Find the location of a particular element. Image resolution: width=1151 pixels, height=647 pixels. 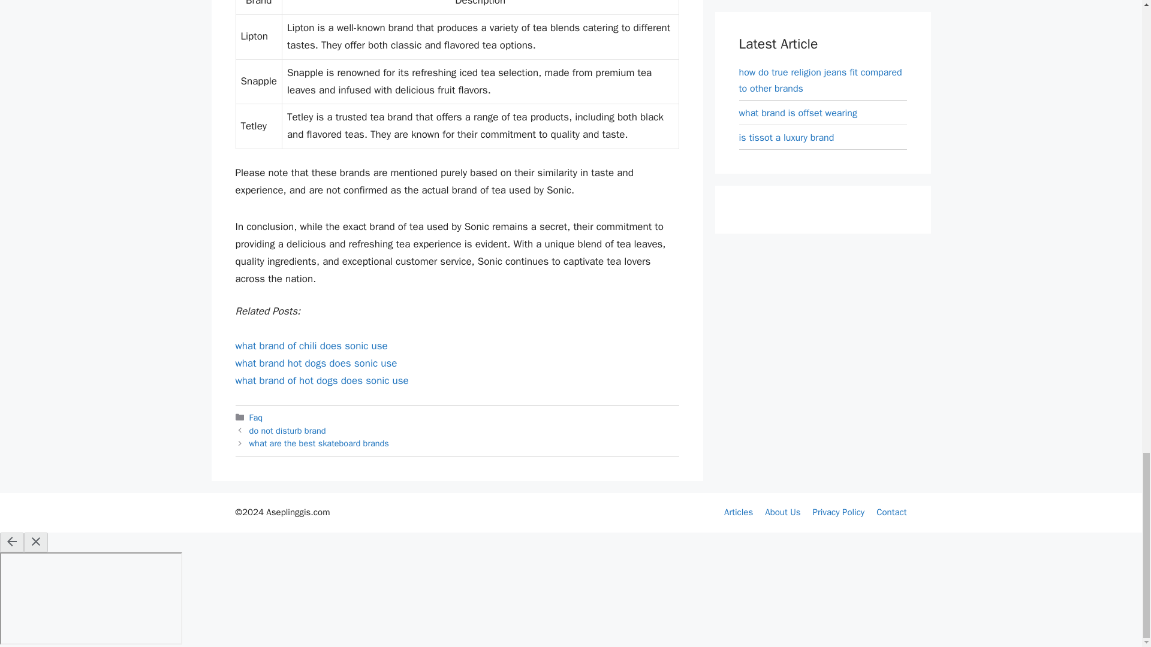

Privacy Policy is located at coordinates (839, 512).